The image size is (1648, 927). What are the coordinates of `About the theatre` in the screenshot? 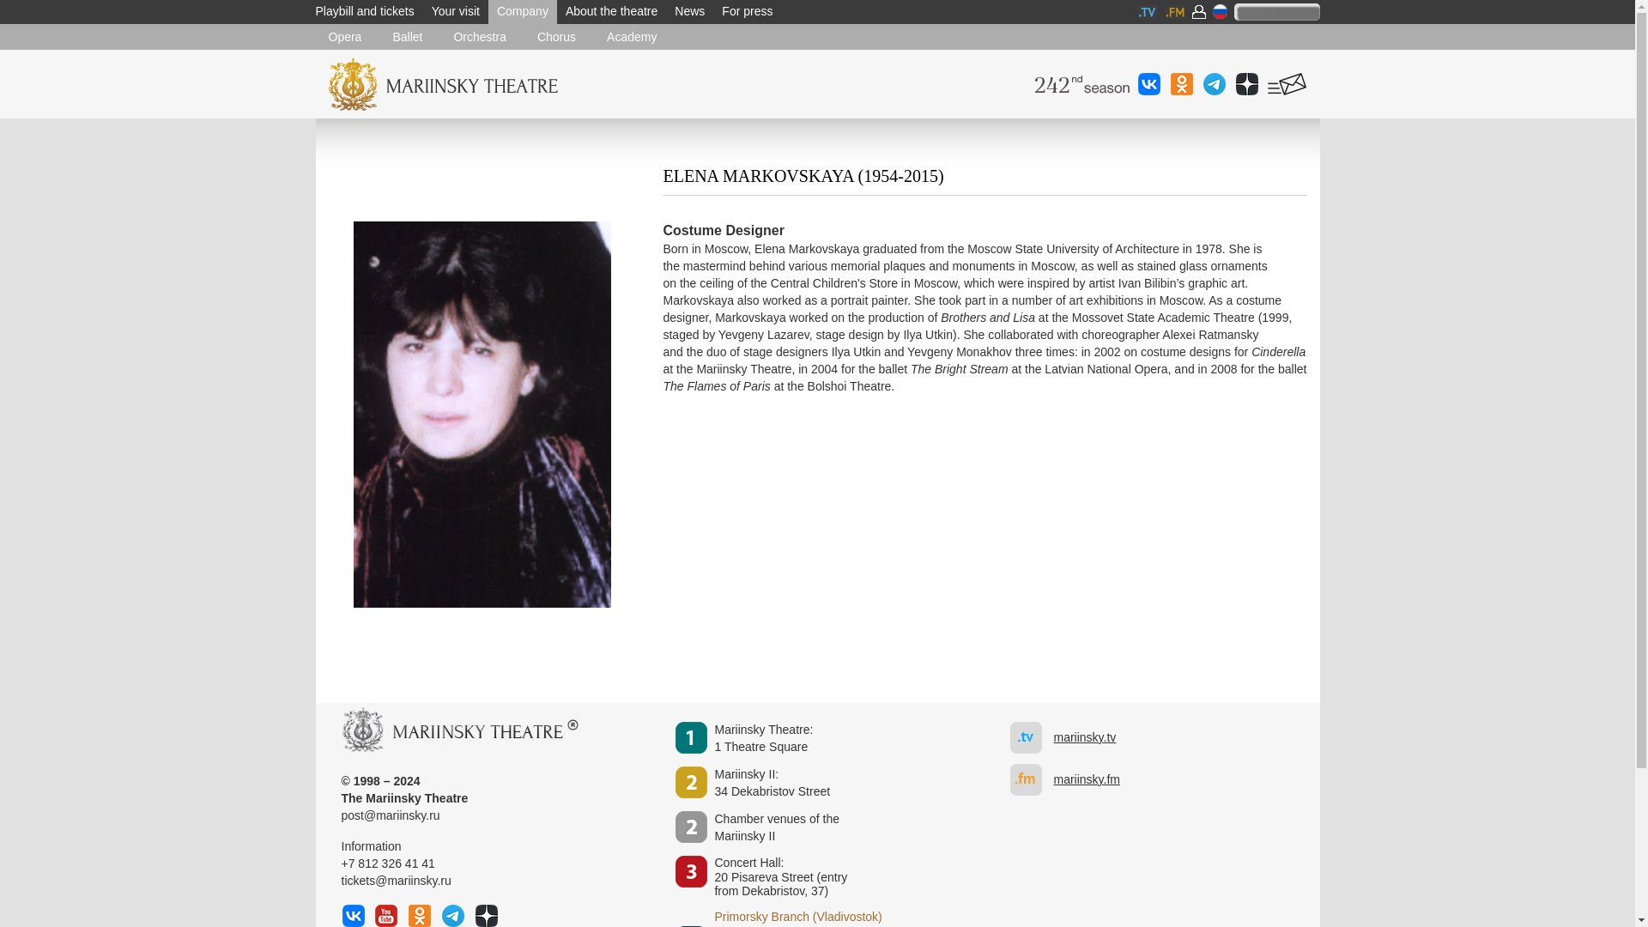 It's located at (522, 12).